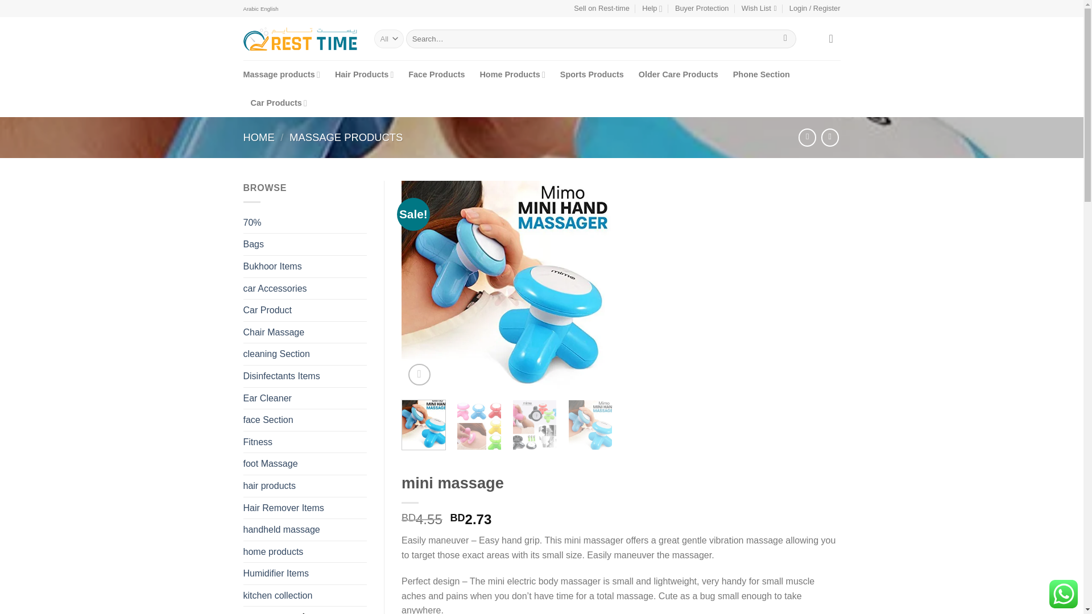 The image size is (1092, 614). I want to click on Hair Products, so click(364, 74).